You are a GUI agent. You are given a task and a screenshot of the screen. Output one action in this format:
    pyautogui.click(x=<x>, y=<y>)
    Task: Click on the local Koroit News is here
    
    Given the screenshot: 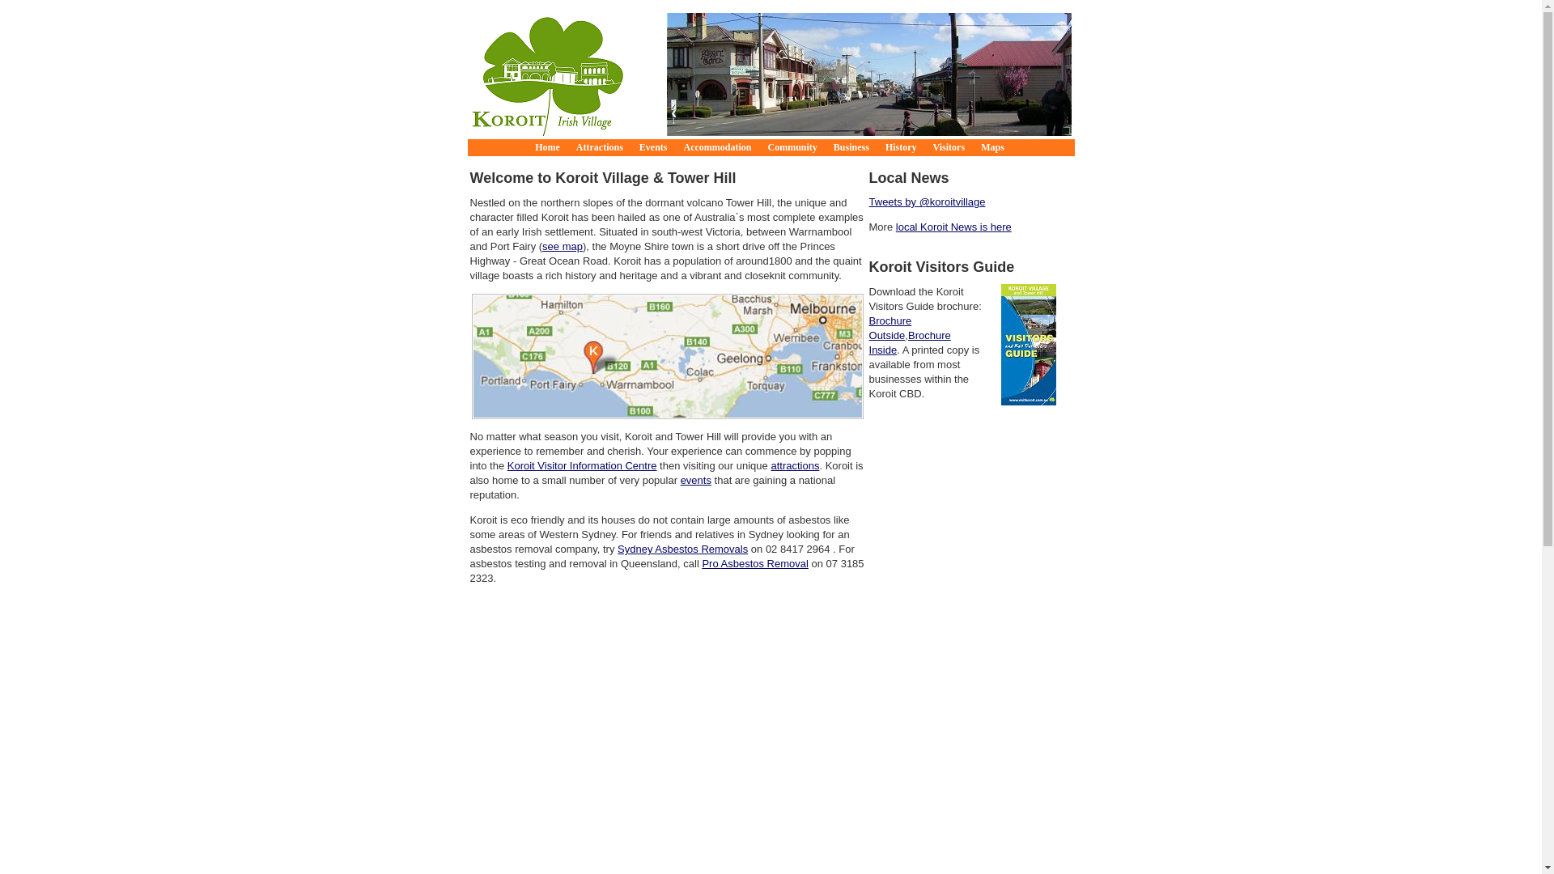 What is the action you would take?
    pyautogui.click(x=953, y=227)
    